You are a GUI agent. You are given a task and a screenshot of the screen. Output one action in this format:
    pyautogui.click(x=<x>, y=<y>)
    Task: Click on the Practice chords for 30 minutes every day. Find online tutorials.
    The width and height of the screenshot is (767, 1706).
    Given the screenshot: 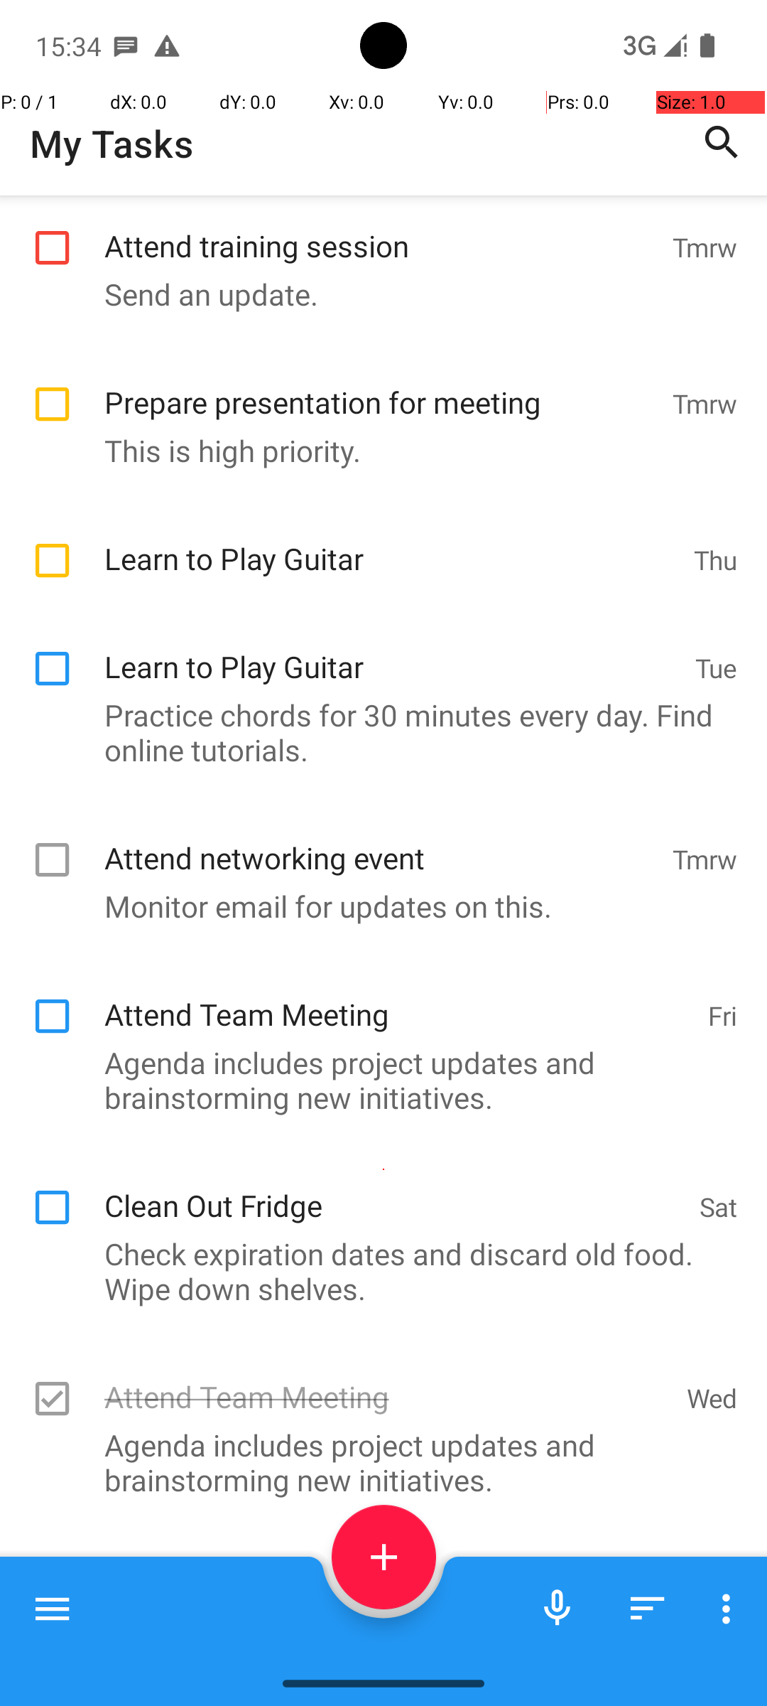 What is the action you would take?
    pyautogui.click(x=376, y=732)
    